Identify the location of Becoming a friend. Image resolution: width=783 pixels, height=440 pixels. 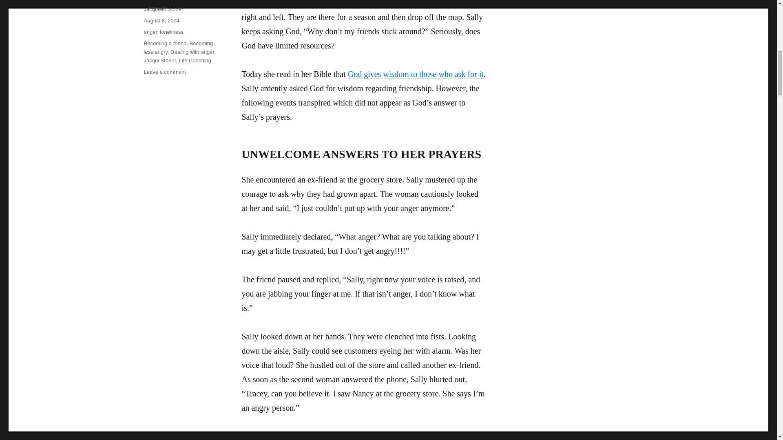
(165, 43).